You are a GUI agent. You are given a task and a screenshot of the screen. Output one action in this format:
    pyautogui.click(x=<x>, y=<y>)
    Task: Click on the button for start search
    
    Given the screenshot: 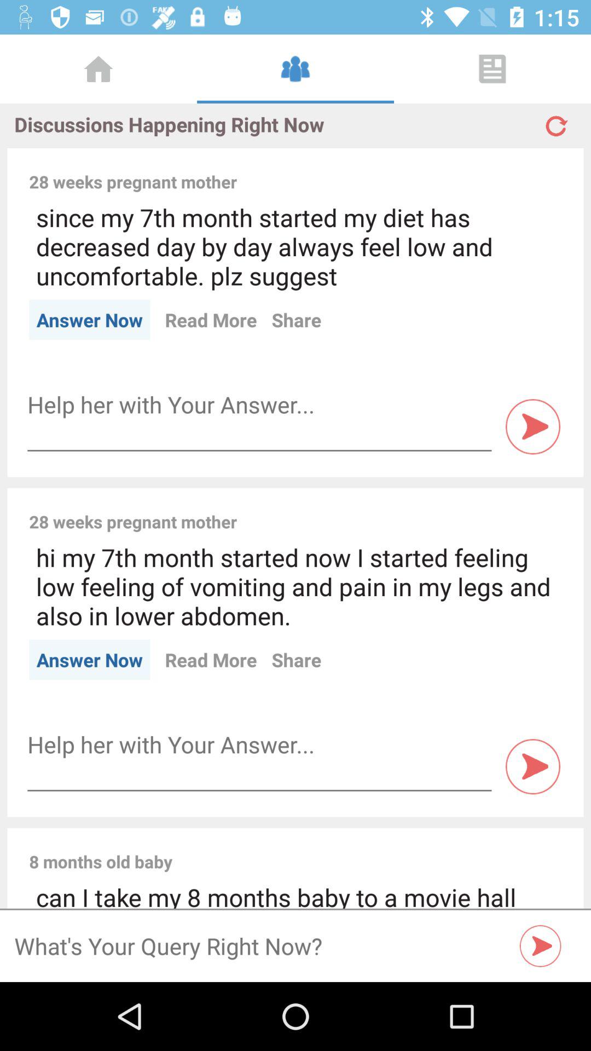 What is the action you would take?
    pyautogui.click(x=541, y=946)
    